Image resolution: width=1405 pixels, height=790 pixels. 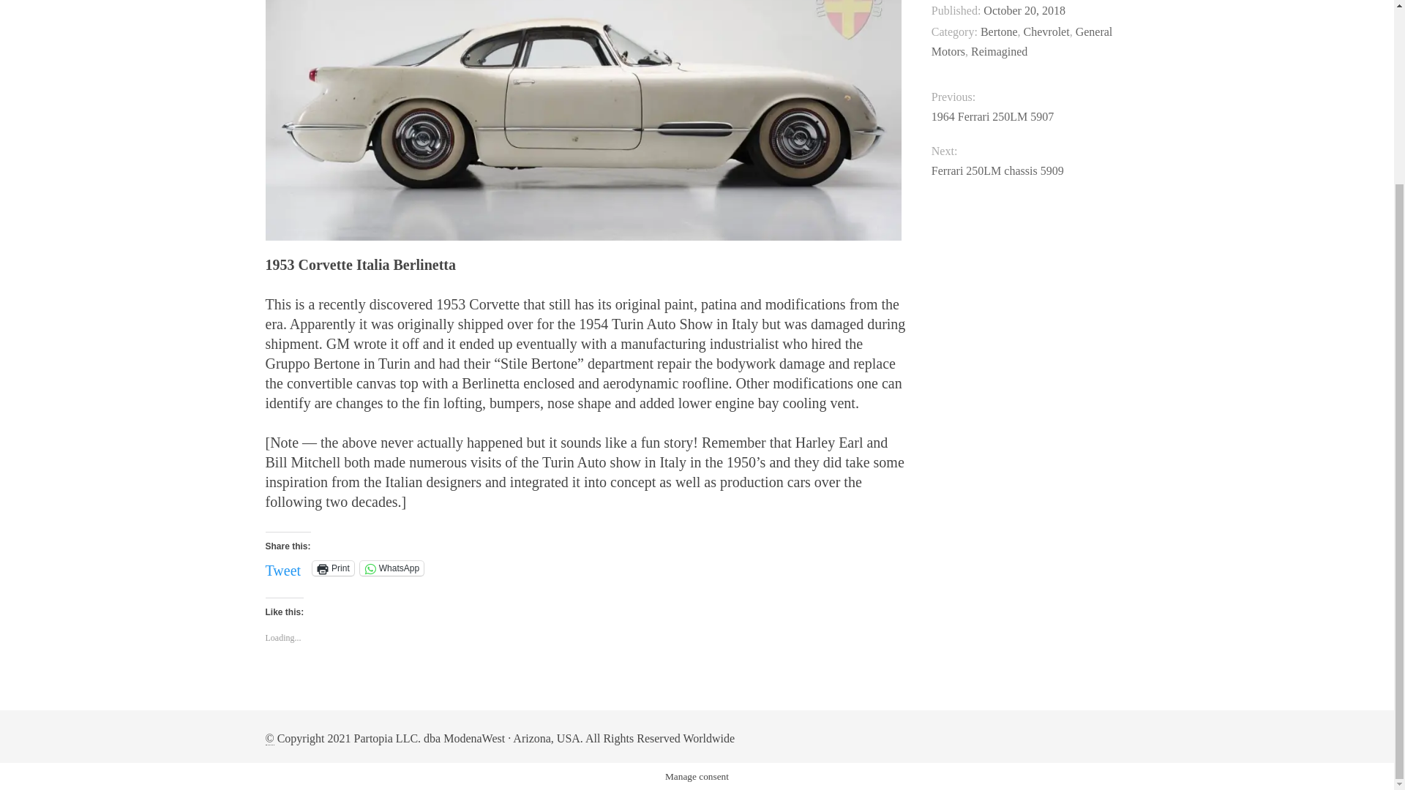 What do you see at coordinates (998, 51) in the screenshot?
I see `Reimagined` at bounding box center [998, 51].